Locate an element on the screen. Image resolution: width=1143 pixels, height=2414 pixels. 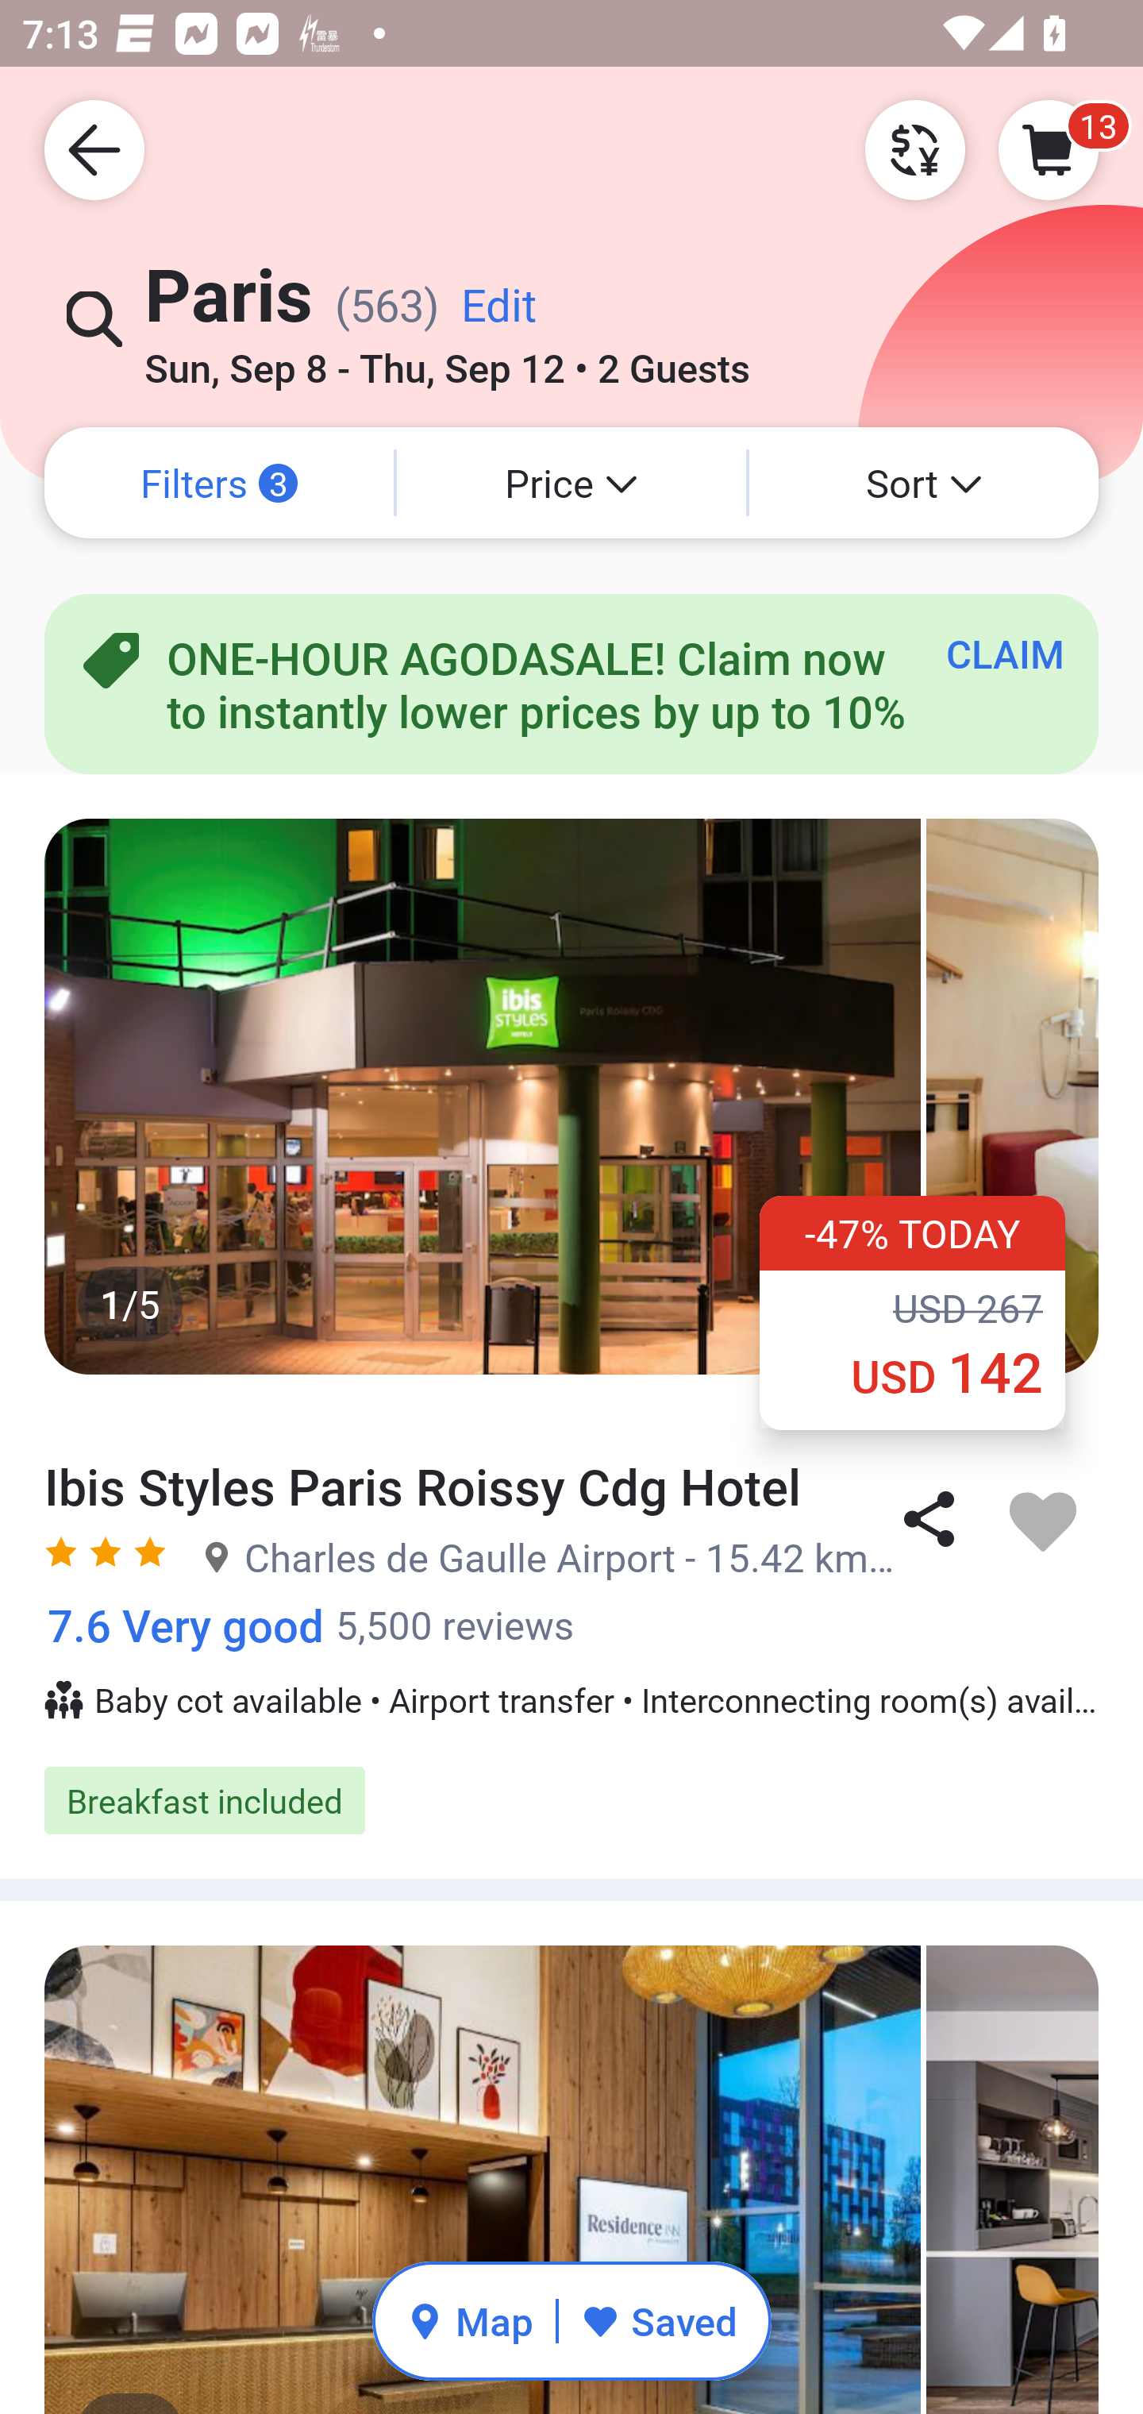
-47% TODAY ‪USD 267 ‪USD 142 is located at coordinates (913, 1312).